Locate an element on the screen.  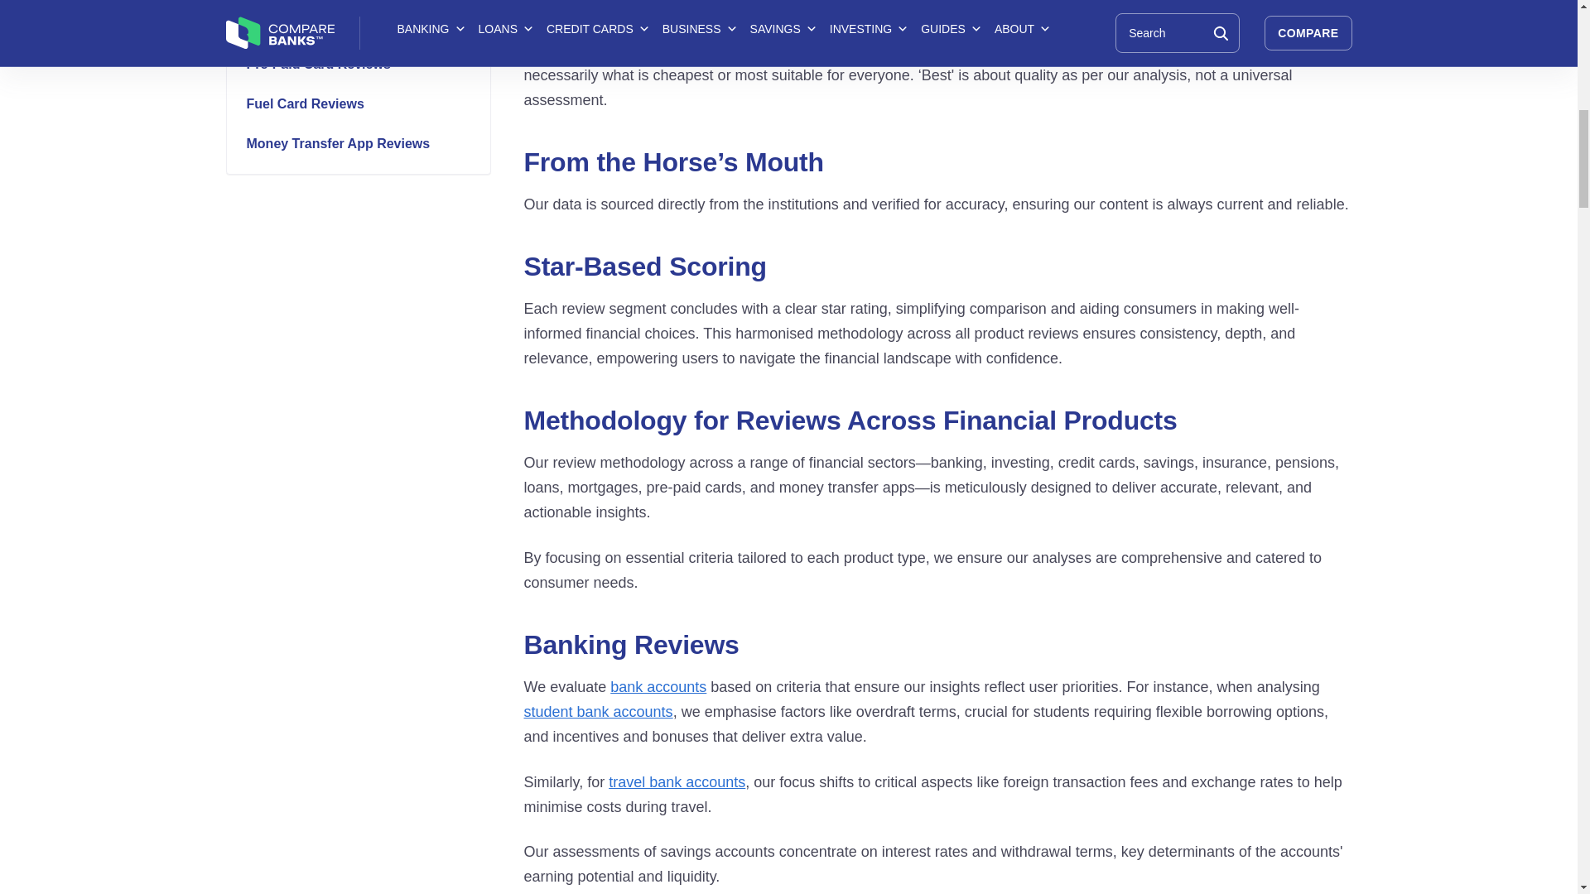
Money Transfer App Reviews is located at coordinates (366, 144).